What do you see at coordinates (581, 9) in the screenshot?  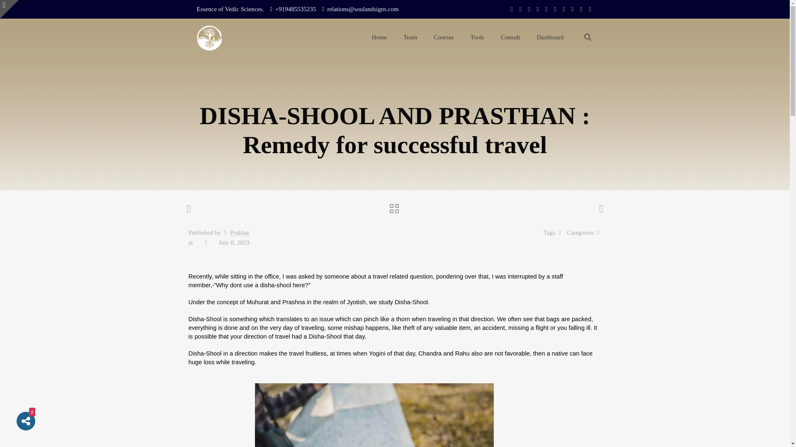 I see `Telegram` at bounding box center [581, 9].